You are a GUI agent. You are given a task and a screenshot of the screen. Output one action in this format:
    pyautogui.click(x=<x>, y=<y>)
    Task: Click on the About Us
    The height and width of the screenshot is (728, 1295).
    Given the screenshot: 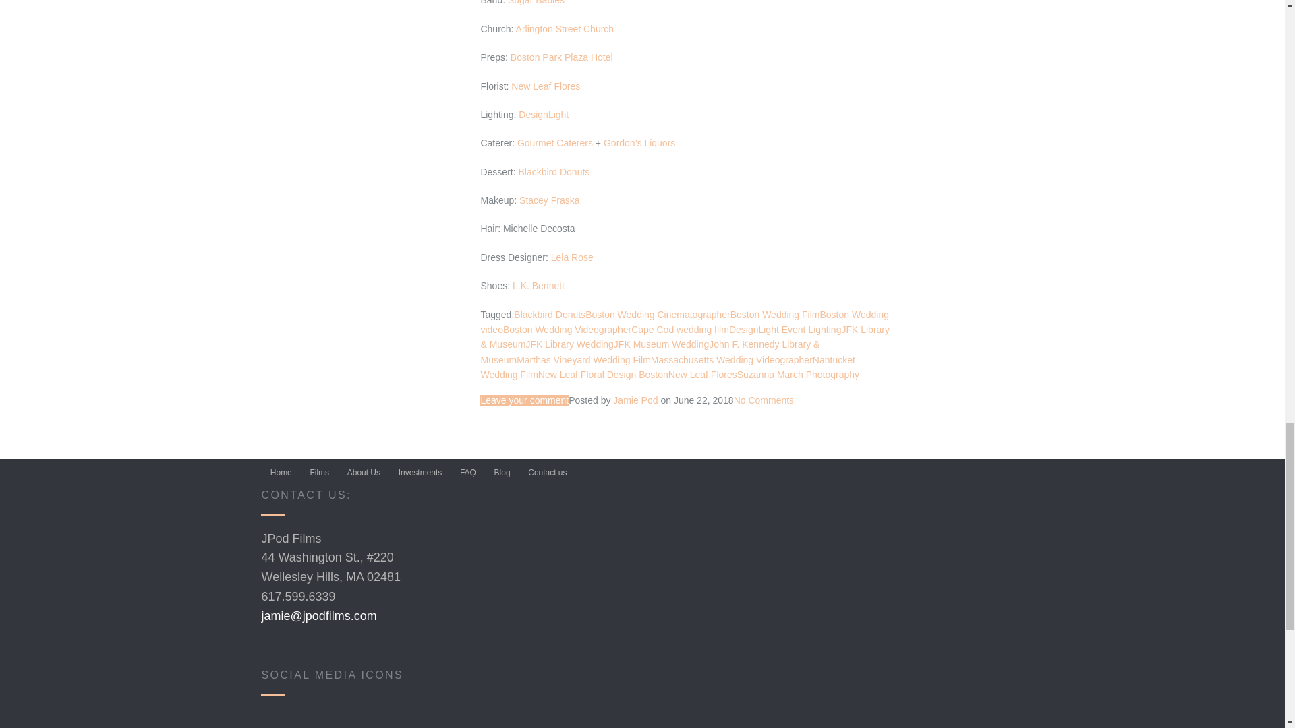 What is the action you would take?
    pyautogui.click(x=364, y=473)
    